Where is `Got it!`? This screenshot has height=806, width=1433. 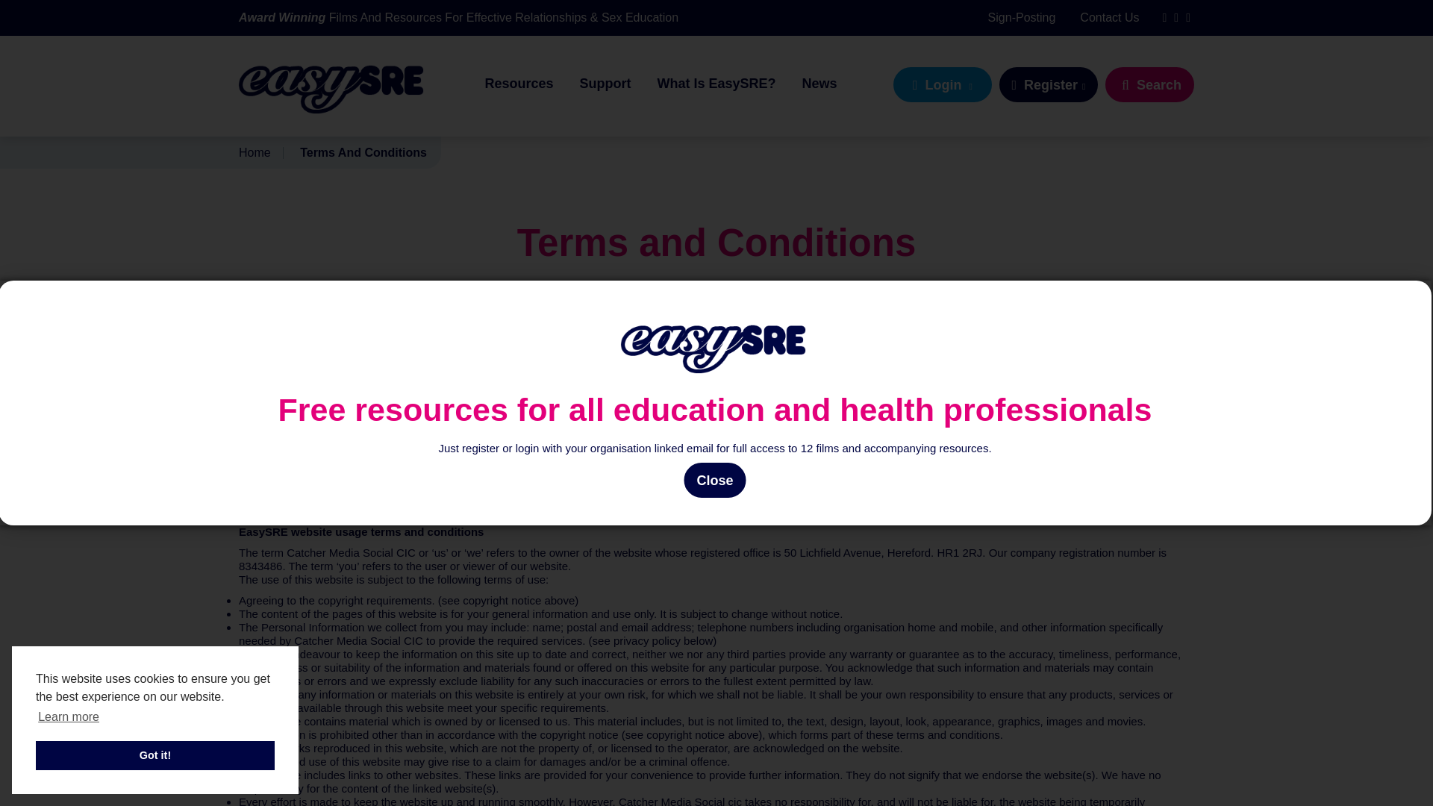 Got it! is located at coordinates (155, 755).